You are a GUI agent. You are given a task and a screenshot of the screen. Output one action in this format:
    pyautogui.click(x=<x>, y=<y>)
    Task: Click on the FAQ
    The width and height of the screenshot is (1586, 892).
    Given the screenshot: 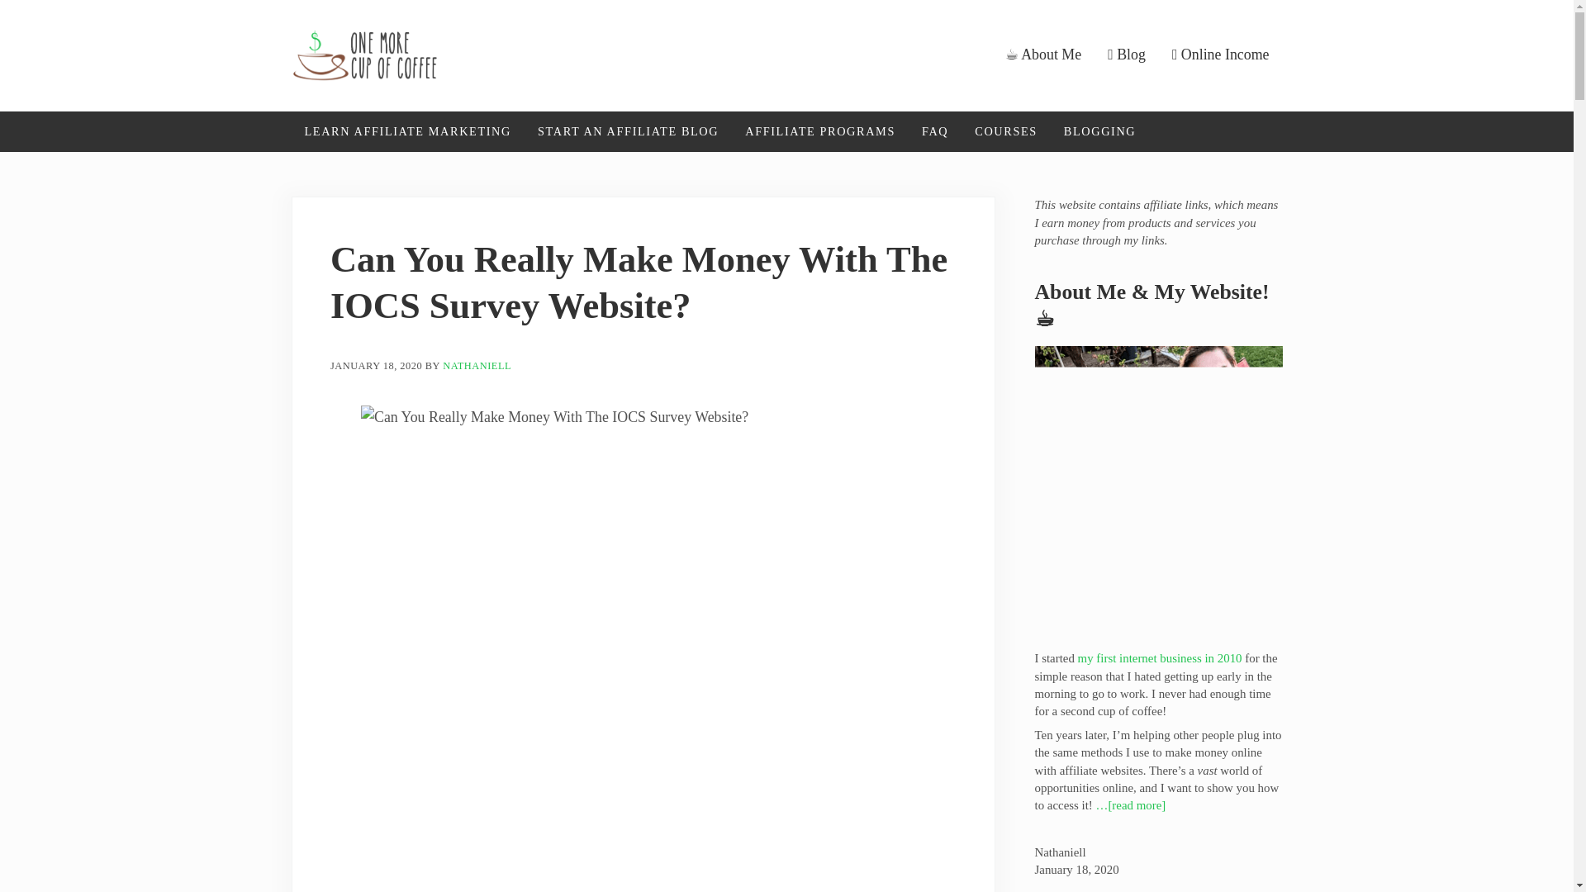 What is the action you would take?
    pyautogui.click(x=935, y=131)
    